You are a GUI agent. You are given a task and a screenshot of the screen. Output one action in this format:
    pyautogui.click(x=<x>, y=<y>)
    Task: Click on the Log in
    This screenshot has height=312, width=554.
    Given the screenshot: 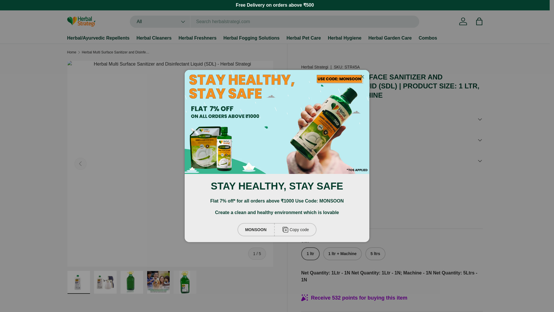 What is the action you would take?
    pyautogui.click(x=463, y=21)
    